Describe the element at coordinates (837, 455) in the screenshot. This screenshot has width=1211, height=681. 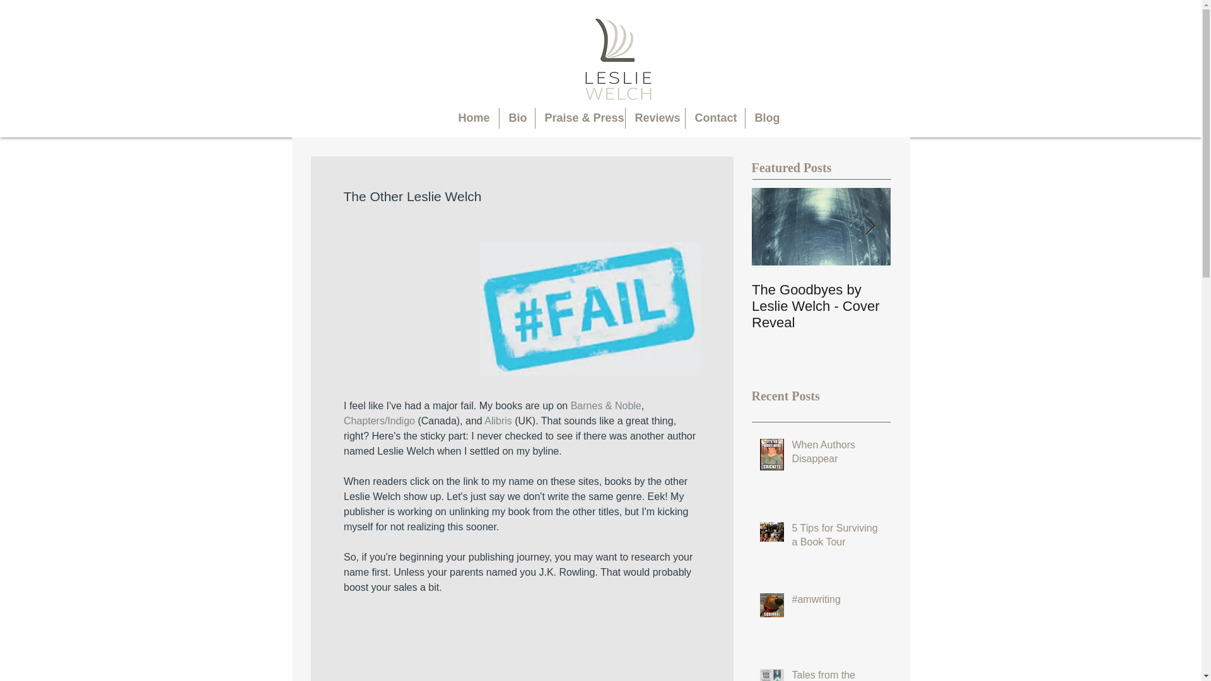
I see `When Authors Disappear` at that location.